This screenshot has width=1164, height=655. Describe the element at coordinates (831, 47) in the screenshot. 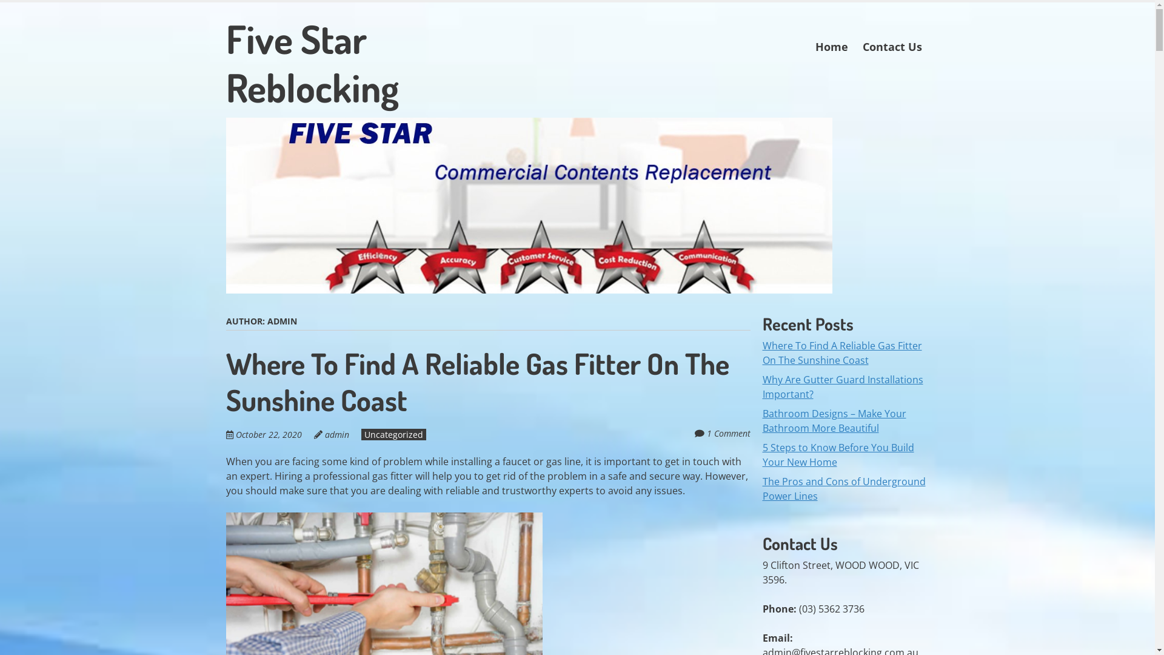

I see `Home` at that location.